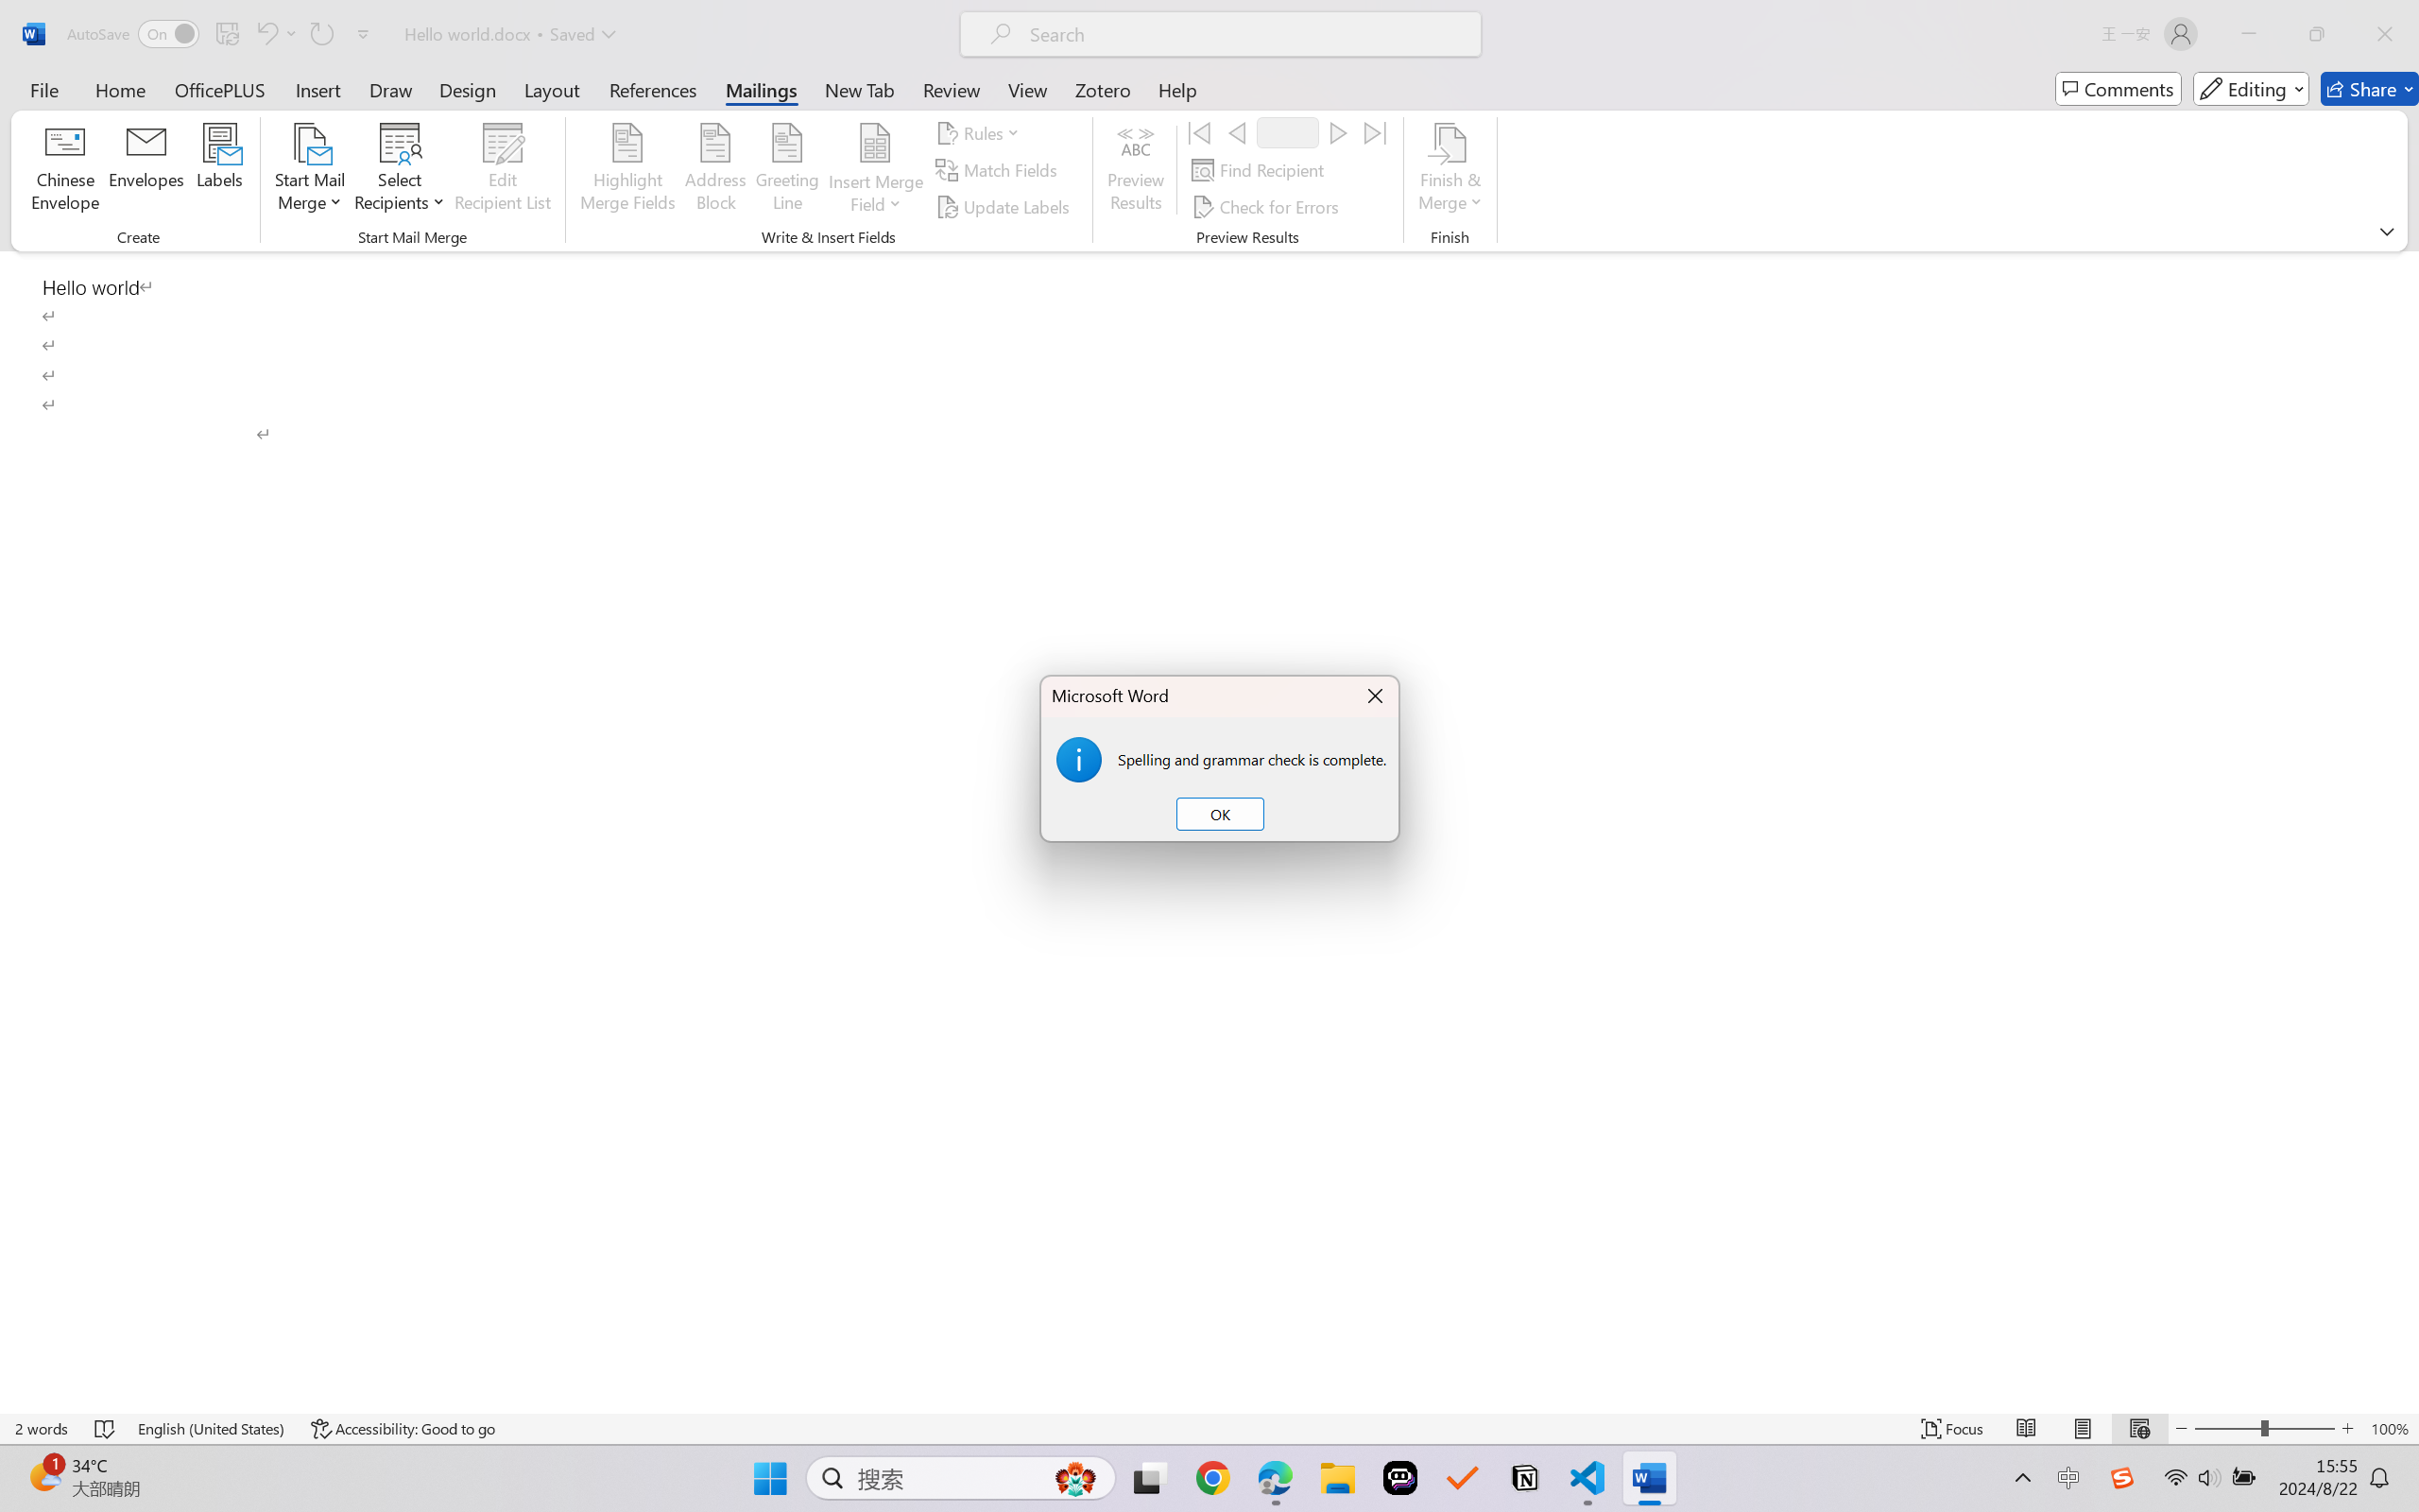 This screenshot has height=1512, width=2419. I want to click on Edit Recipient List..., so click(503, 170).